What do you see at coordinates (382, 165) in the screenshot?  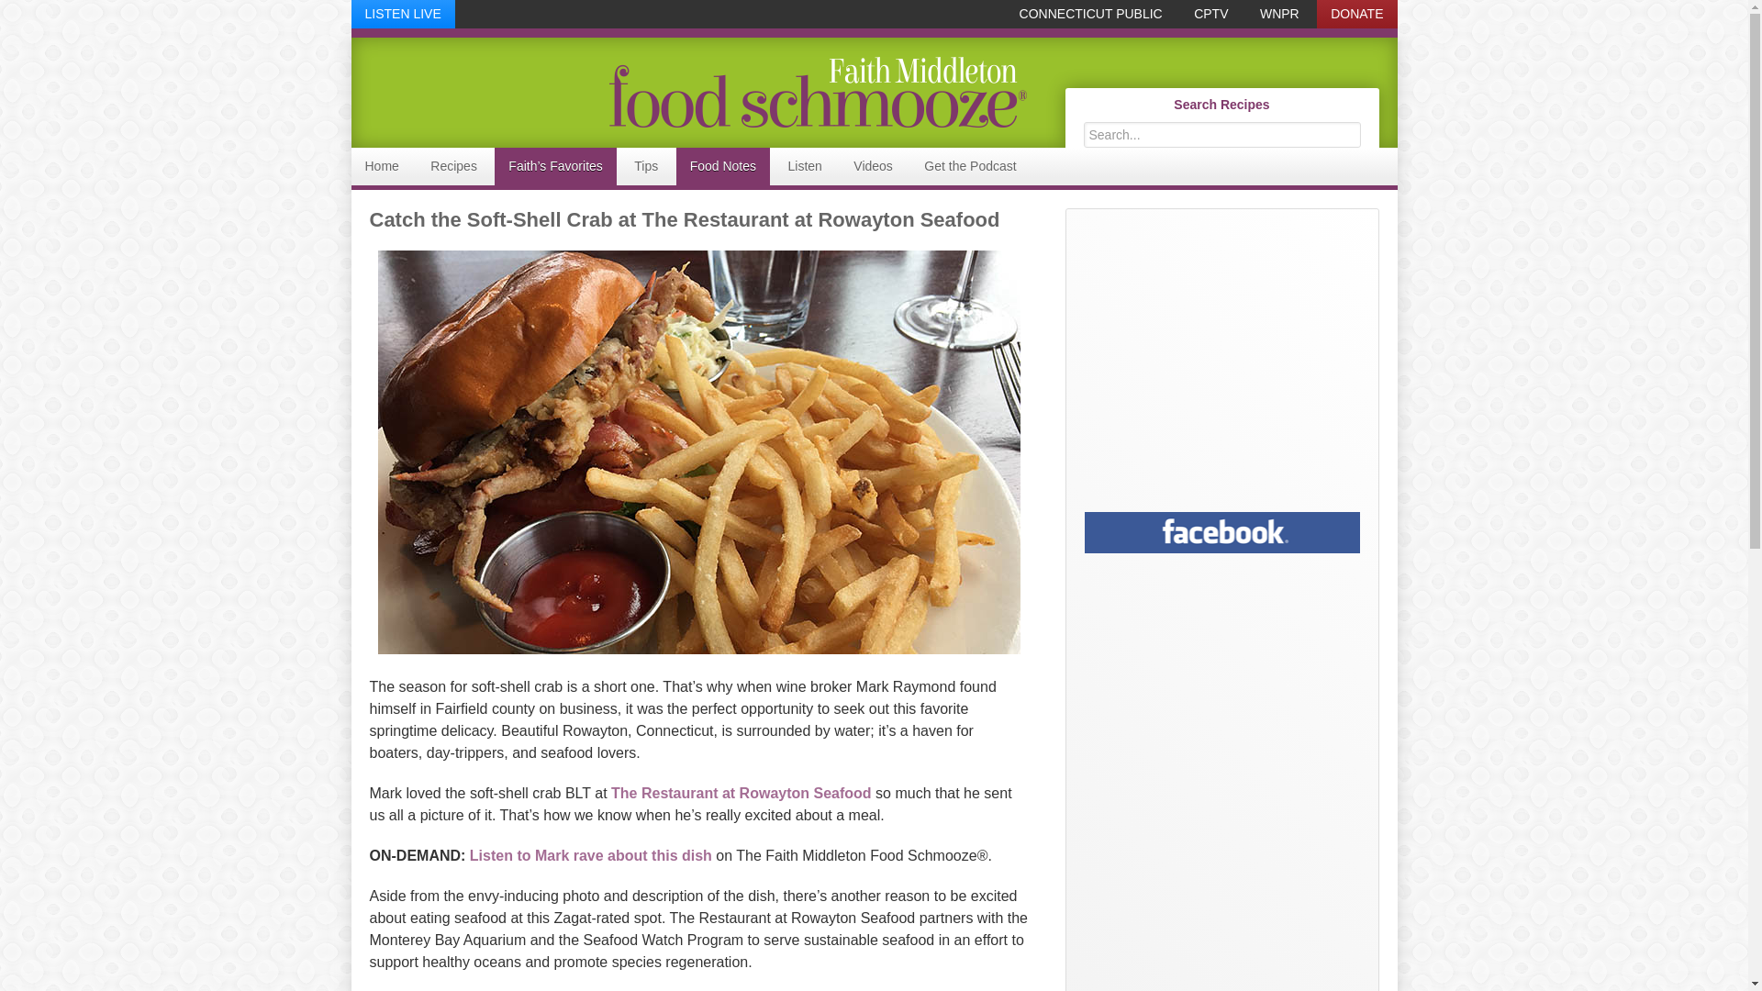 I see `Home` at bounding box center [382, 165].